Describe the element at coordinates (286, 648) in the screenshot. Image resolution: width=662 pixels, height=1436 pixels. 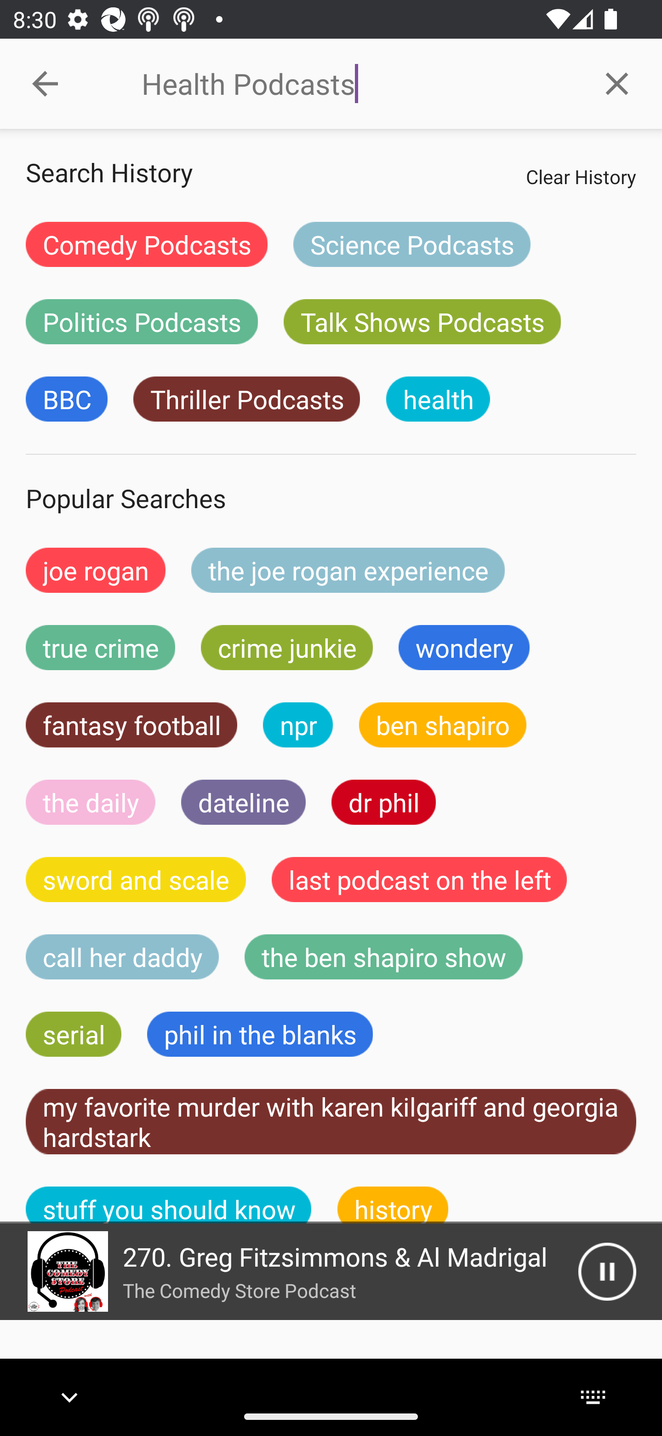
I see `crime junkie` at that location.